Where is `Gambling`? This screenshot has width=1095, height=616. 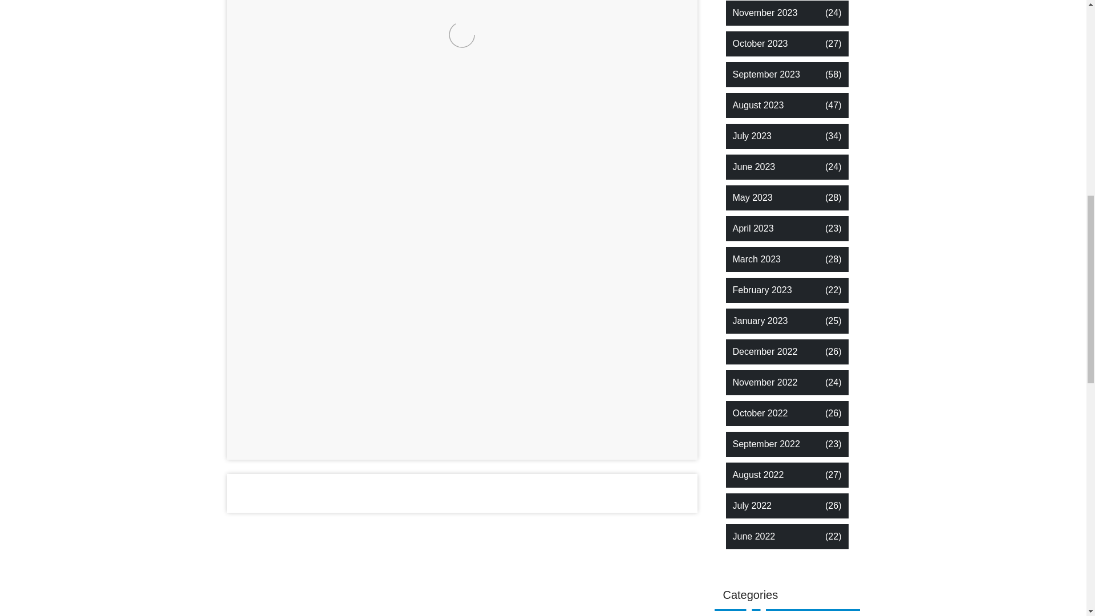 Gambling is located at coordinates (509, 443).